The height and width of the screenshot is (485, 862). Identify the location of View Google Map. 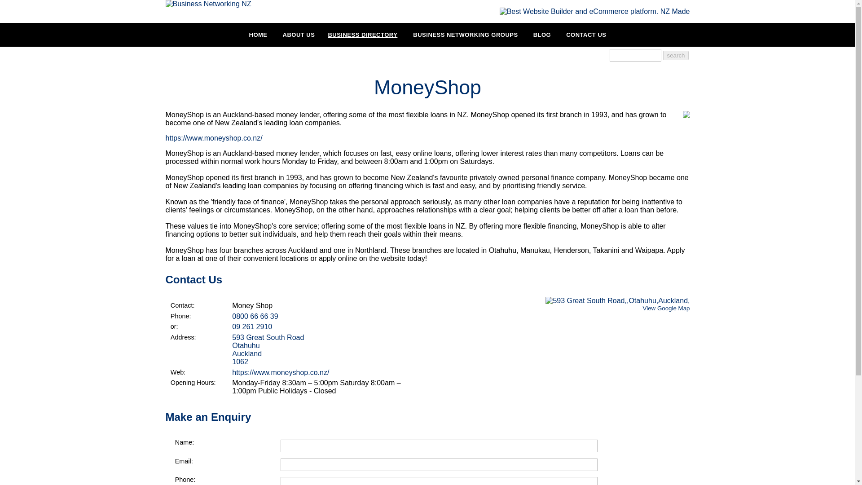
(666, 308).